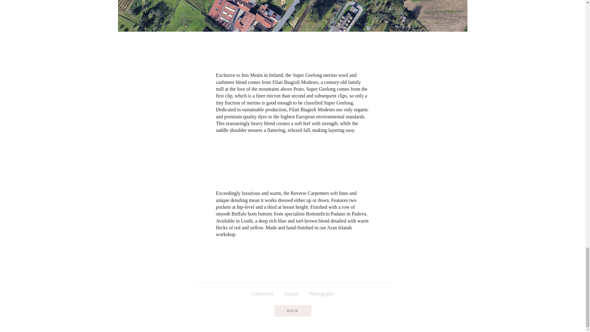 This screenshot has height=332, width=590. I want to click on Design, so click(291, 294).